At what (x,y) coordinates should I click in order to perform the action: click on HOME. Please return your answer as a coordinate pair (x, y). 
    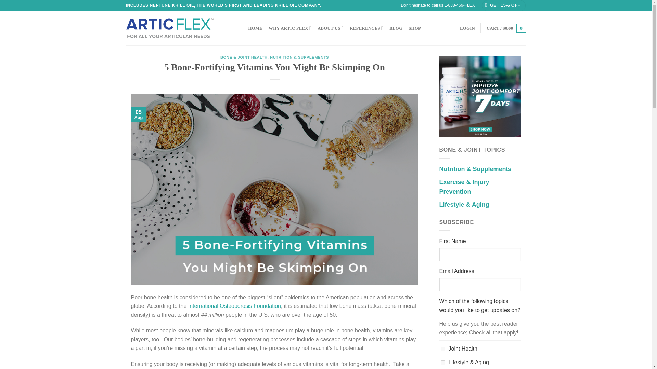
    Looking at the image, I should click on (255, 28).